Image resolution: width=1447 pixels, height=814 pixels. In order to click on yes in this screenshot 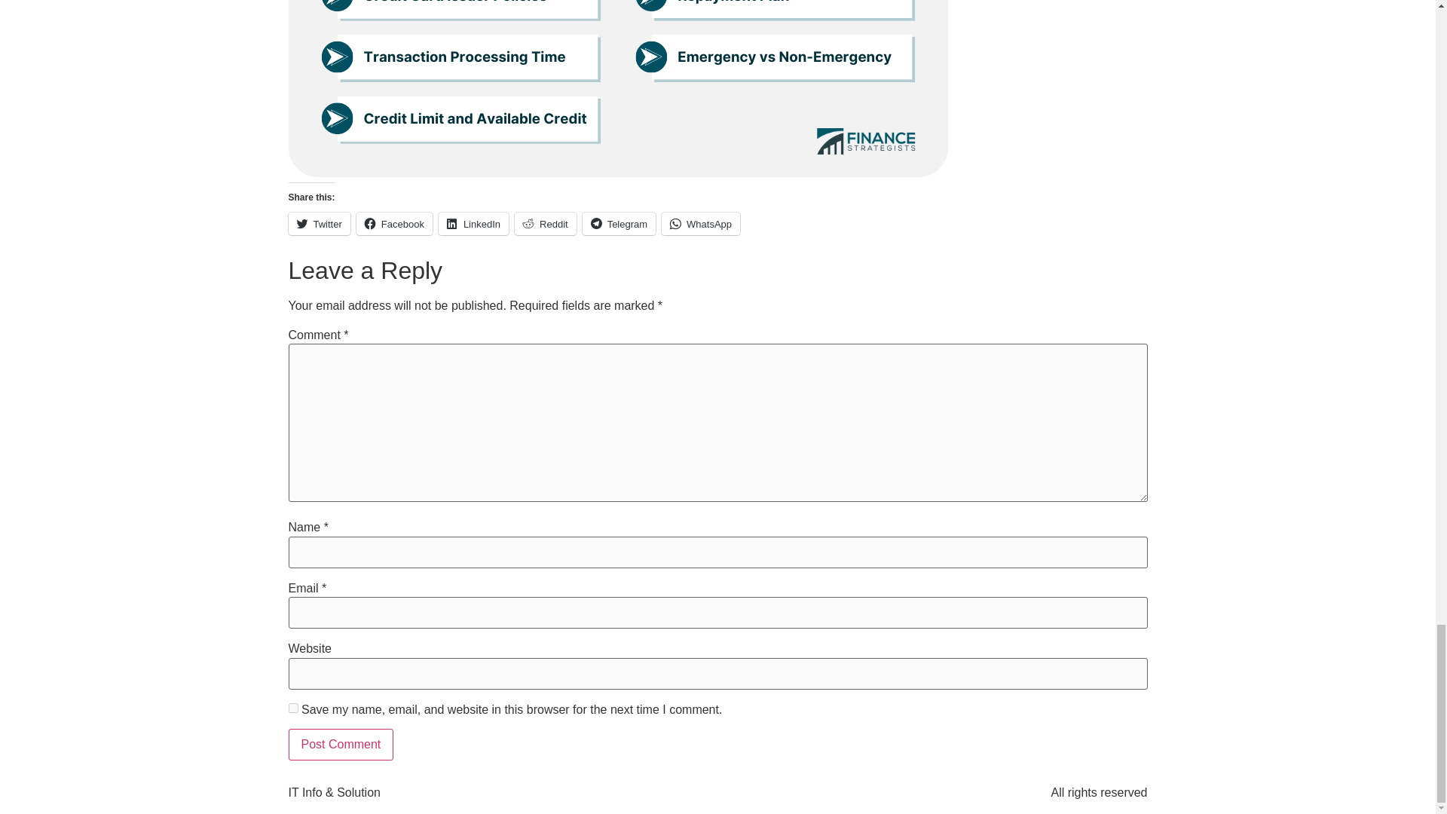, I will do `click(292, 708)`.